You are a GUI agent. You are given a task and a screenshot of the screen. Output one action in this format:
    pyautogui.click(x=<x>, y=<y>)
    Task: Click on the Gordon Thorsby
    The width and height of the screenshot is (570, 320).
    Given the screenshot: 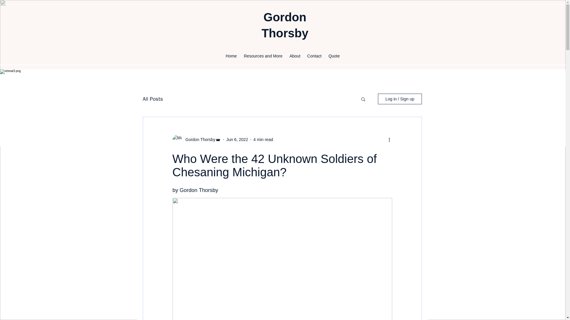 What is the action you would take?
    pyautogui.click(x=198, y=139)
    